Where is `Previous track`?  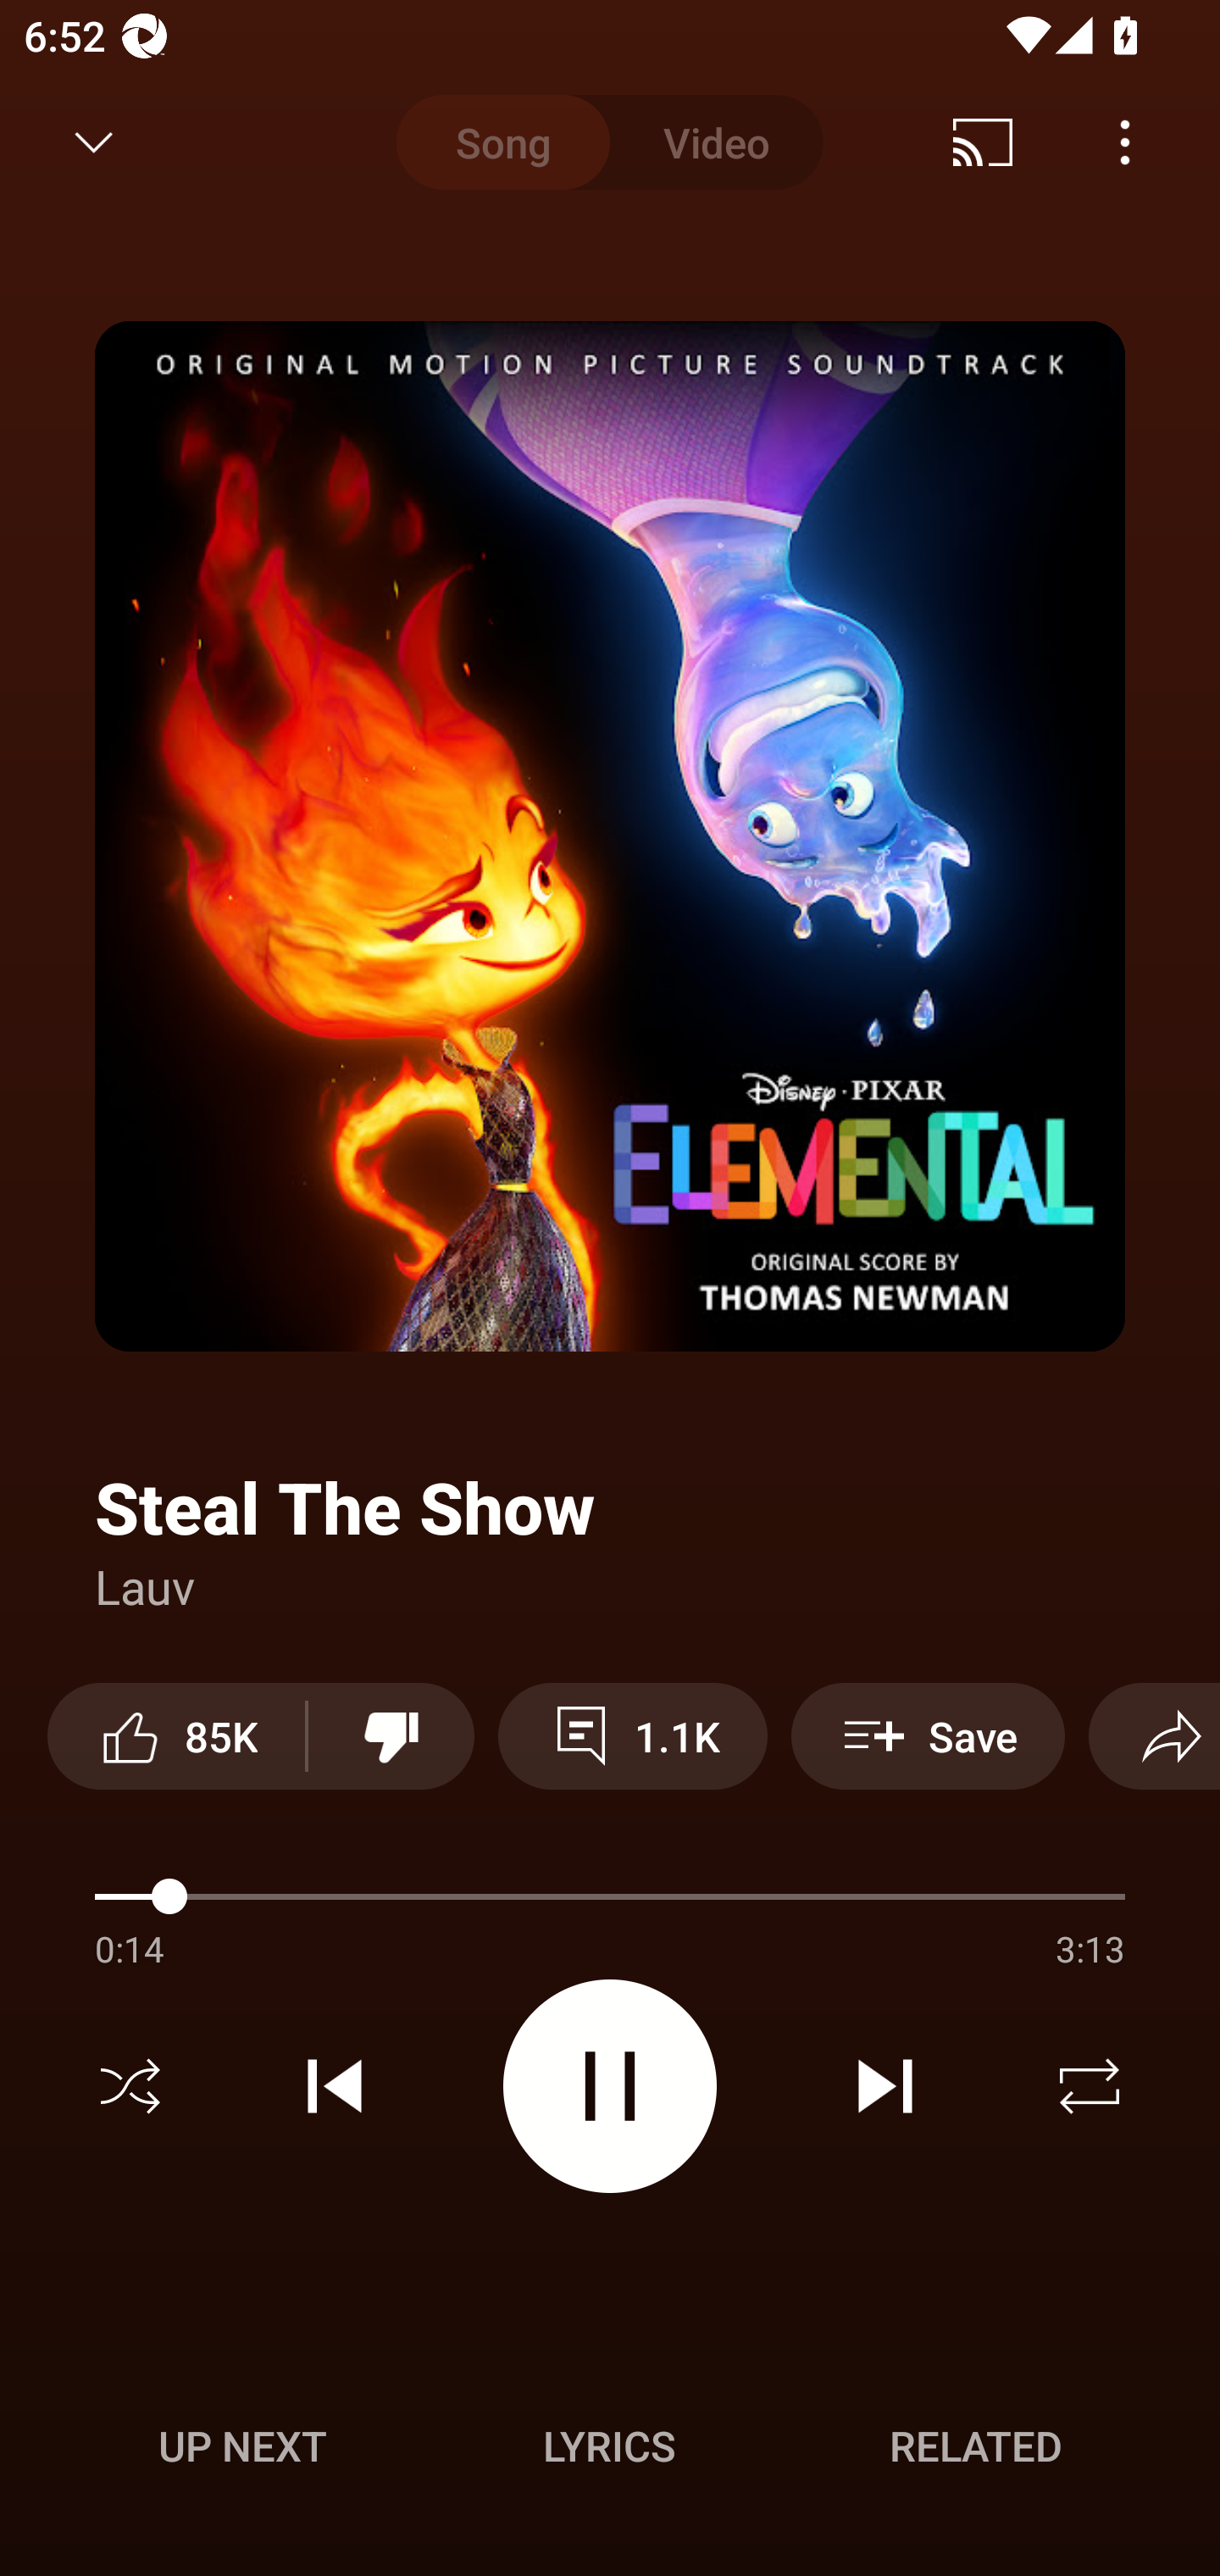 Previous track is located at coordinates (335, 2086).